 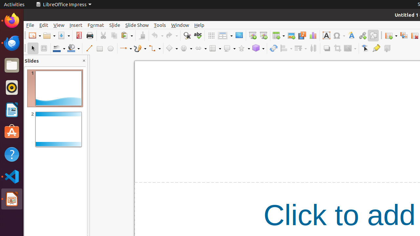 What do you see at coordinates (137, 25) in the screenshot?
I see `Slide Show` at bounding box center [137, 25].